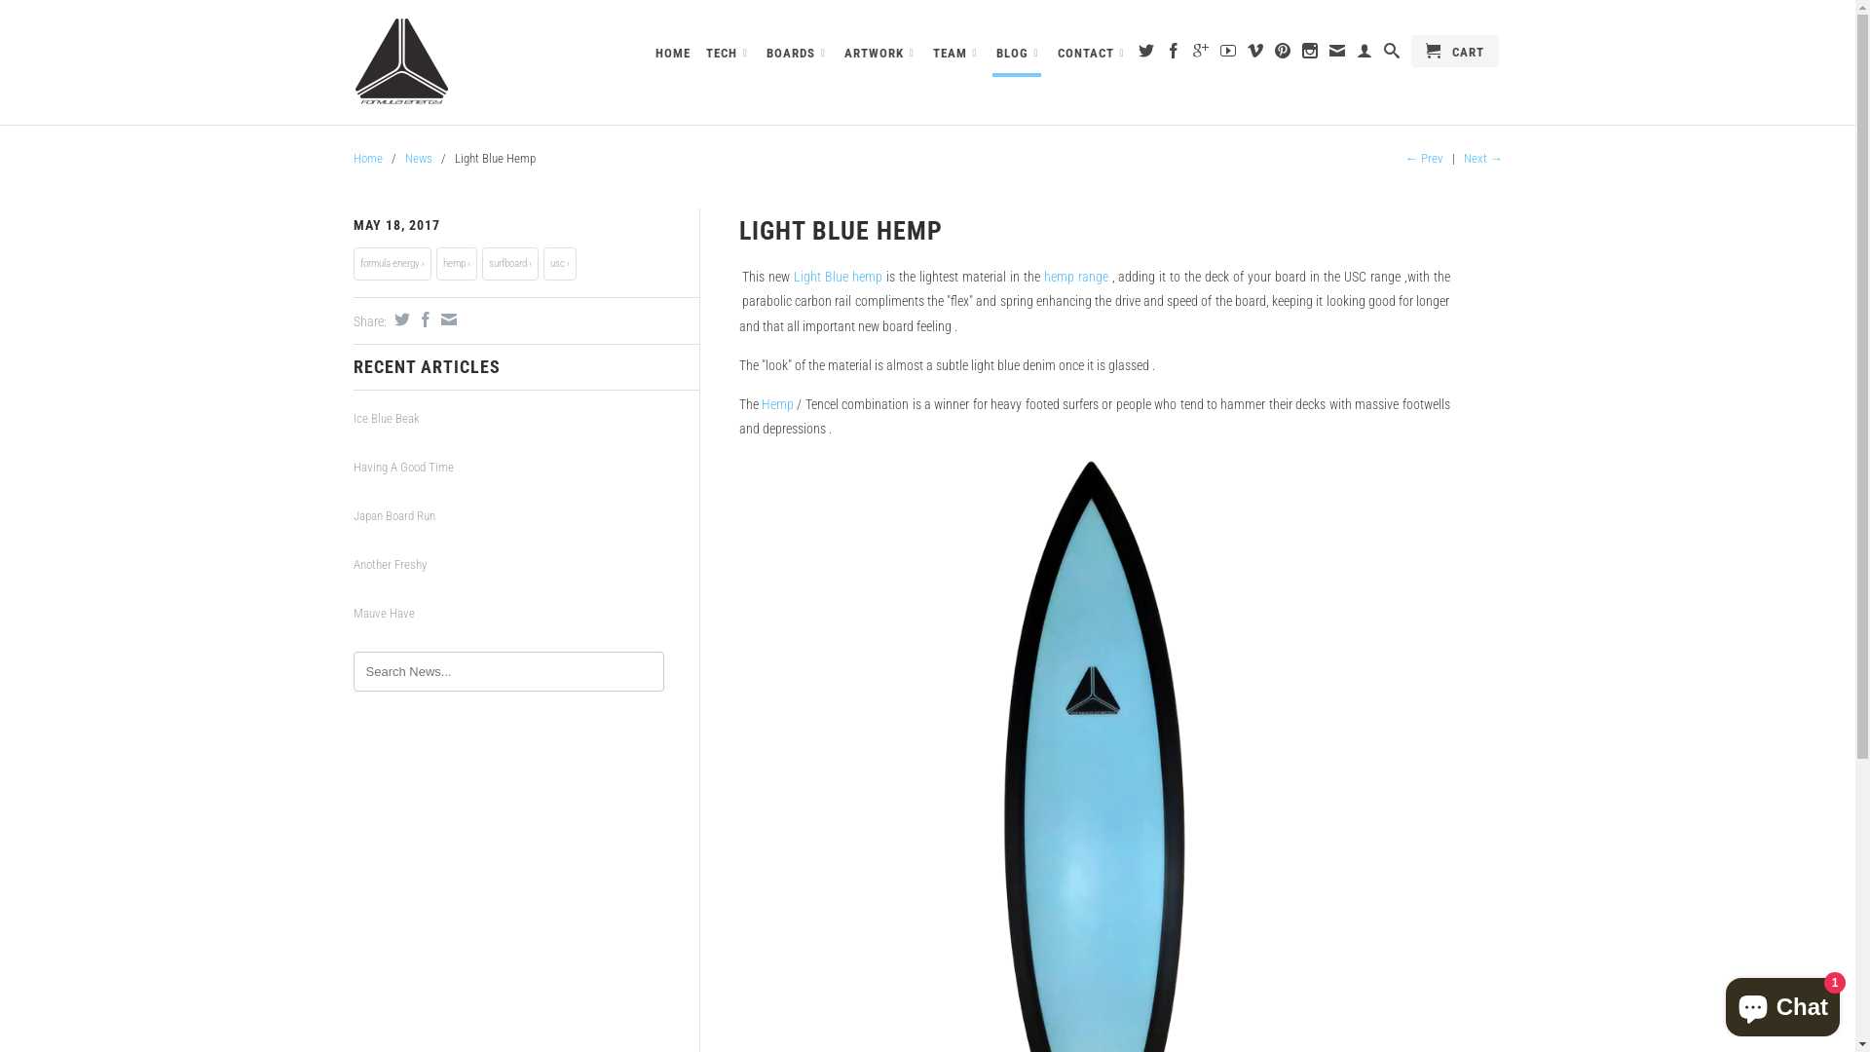  Describe the element at coordinates (777, 404) in the screenshot. I see `Hemp` at that location.